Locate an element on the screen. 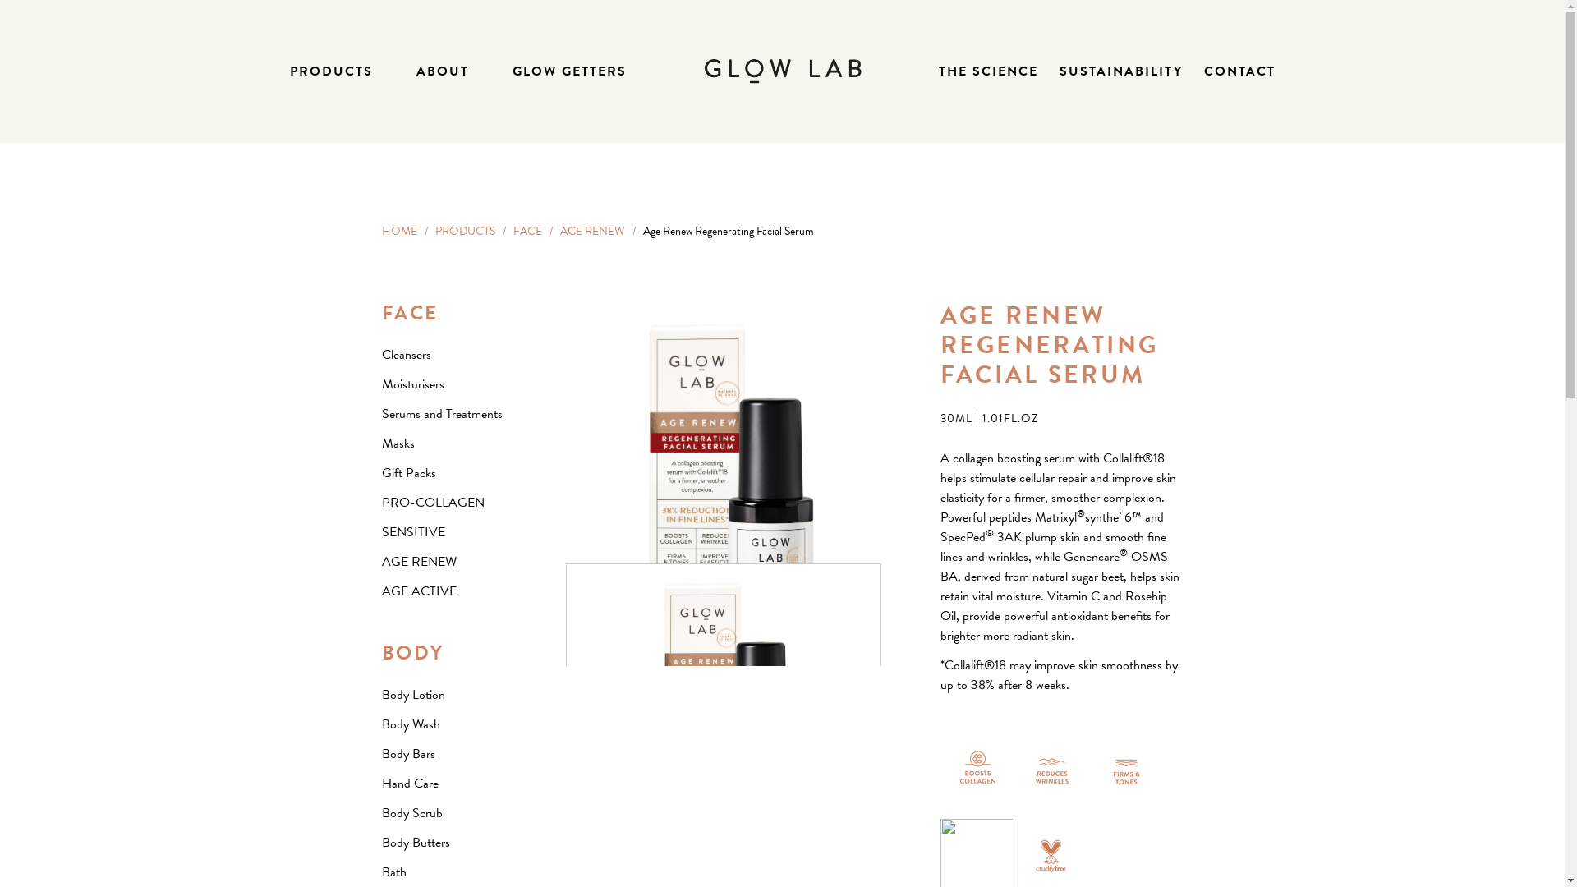 Image resolution: width=1577 pixels, height=887 pixels. AGE ACTIVE is located at coordinates (419, 591).